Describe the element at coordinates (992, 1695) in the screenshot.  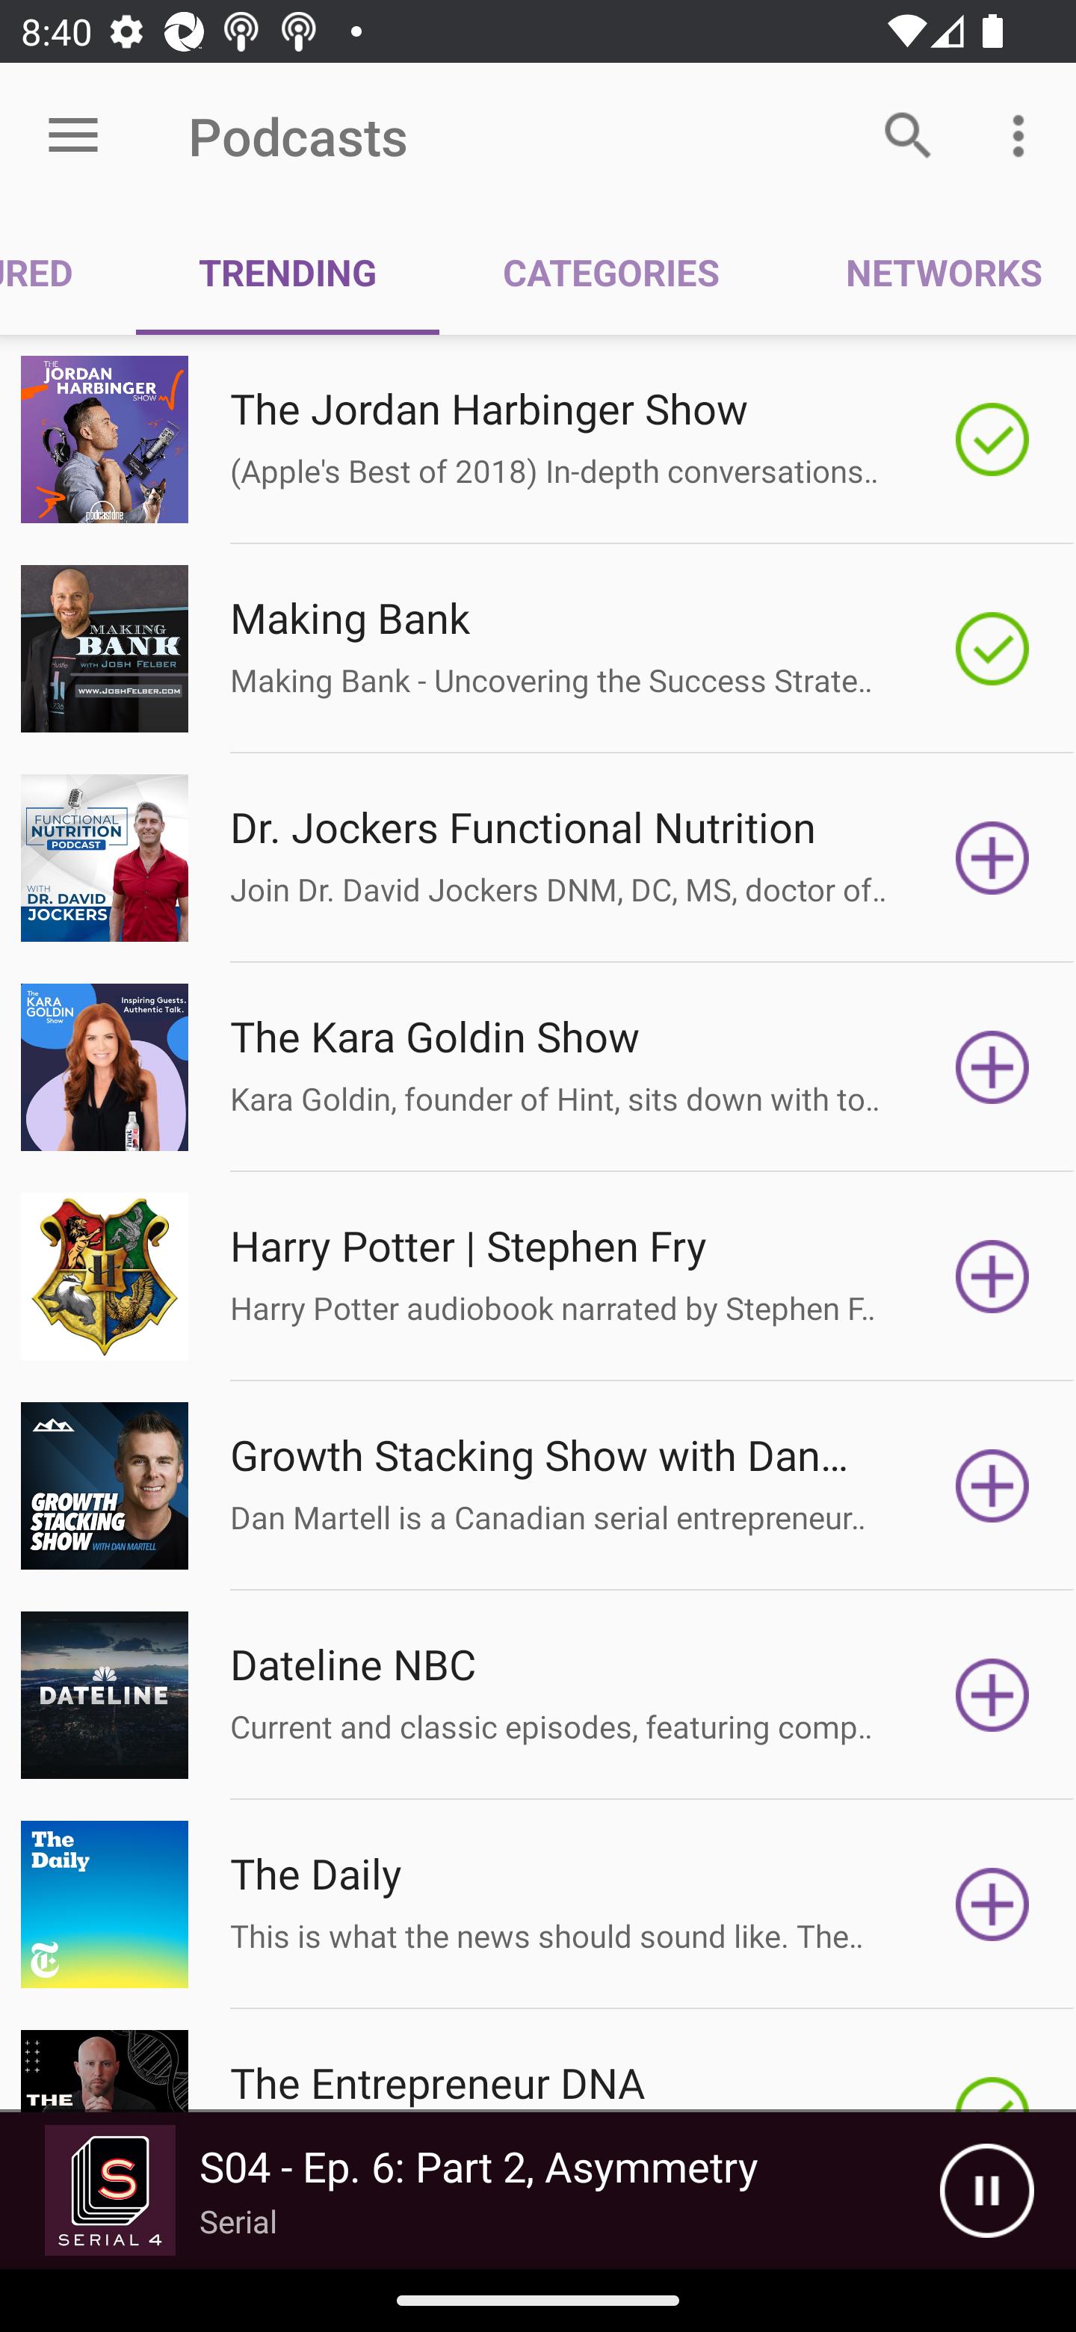
I see `Subscribe` at that location.